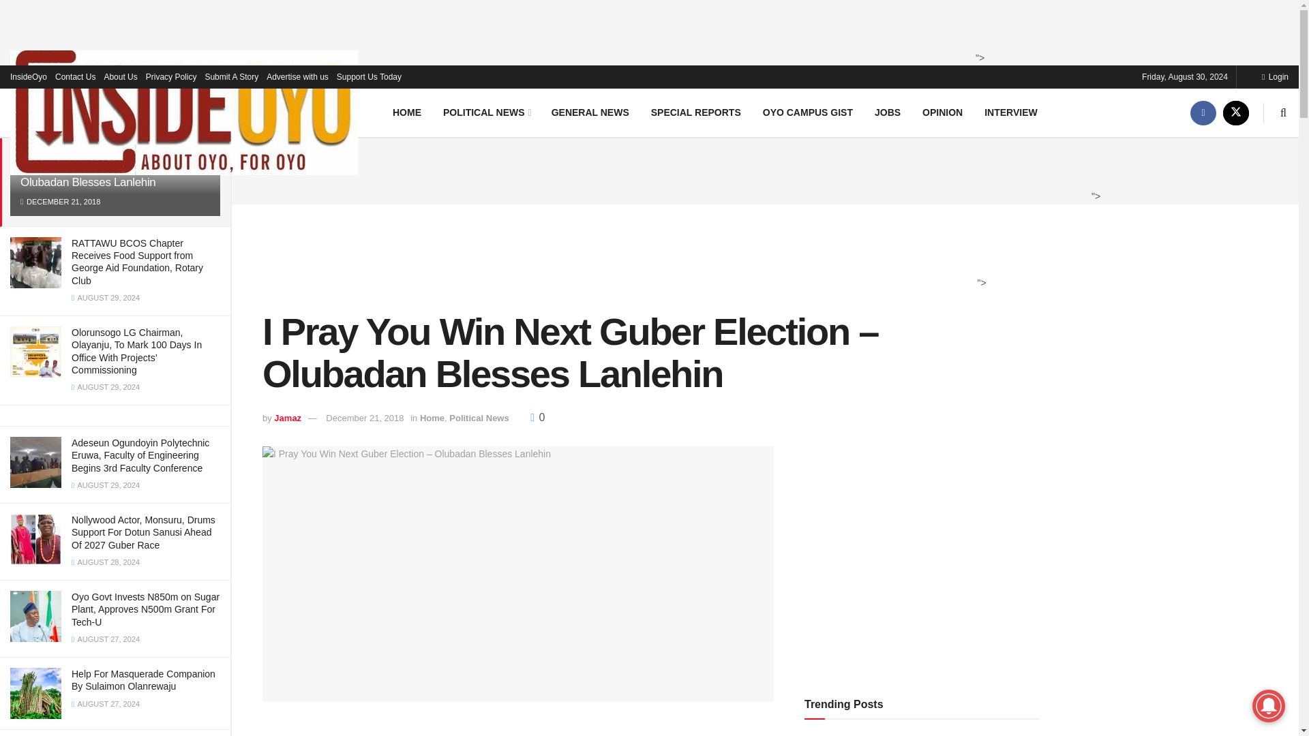 The image size is (1309, 736). What do you see at coordinates (29, 76) in the screenshot?
I see `InsideOyo` at bounding box center [29, 76].